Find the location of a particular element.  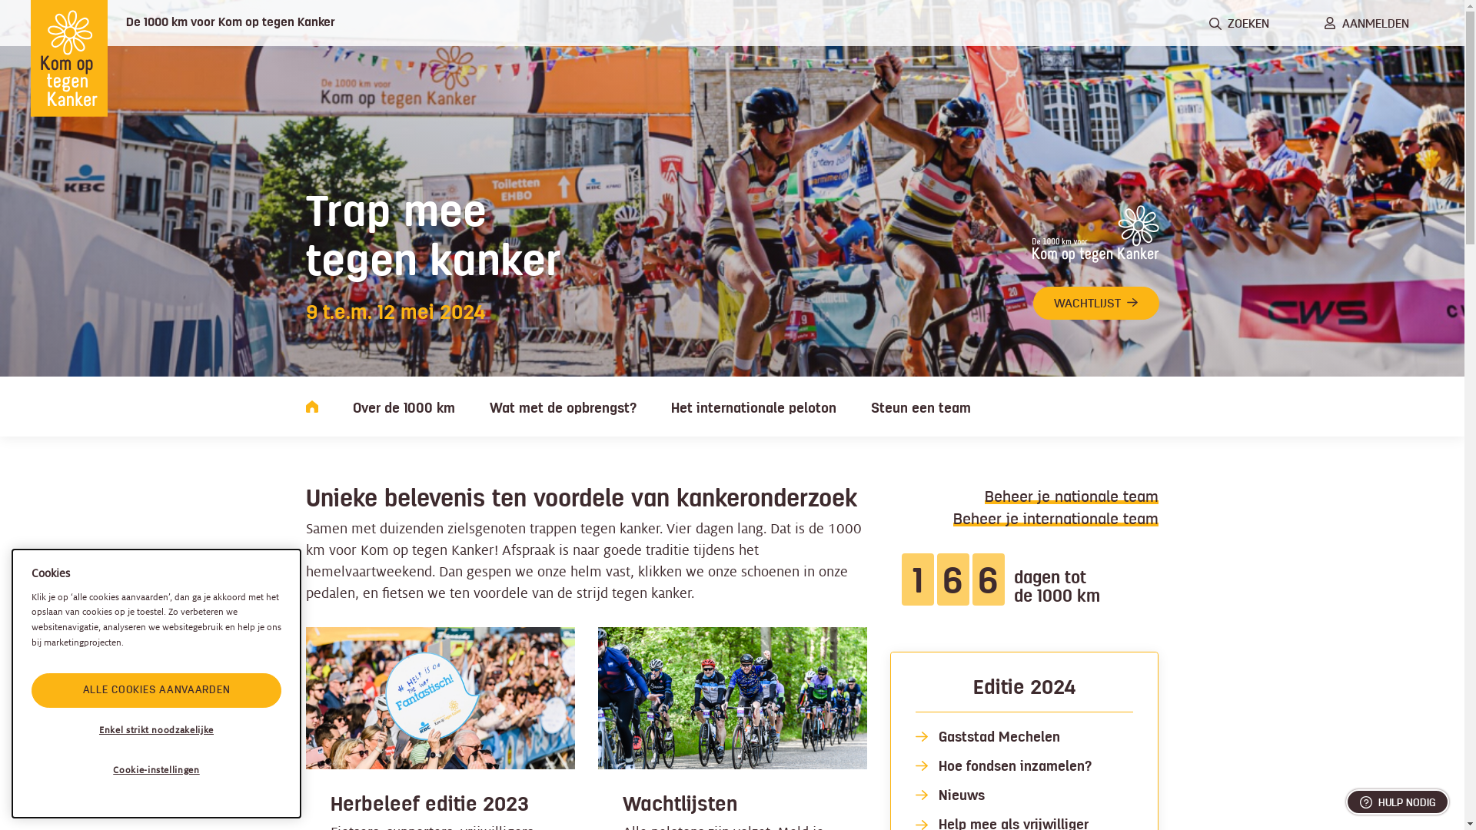

Het internationale peloton is located at coordinates (753, 407).